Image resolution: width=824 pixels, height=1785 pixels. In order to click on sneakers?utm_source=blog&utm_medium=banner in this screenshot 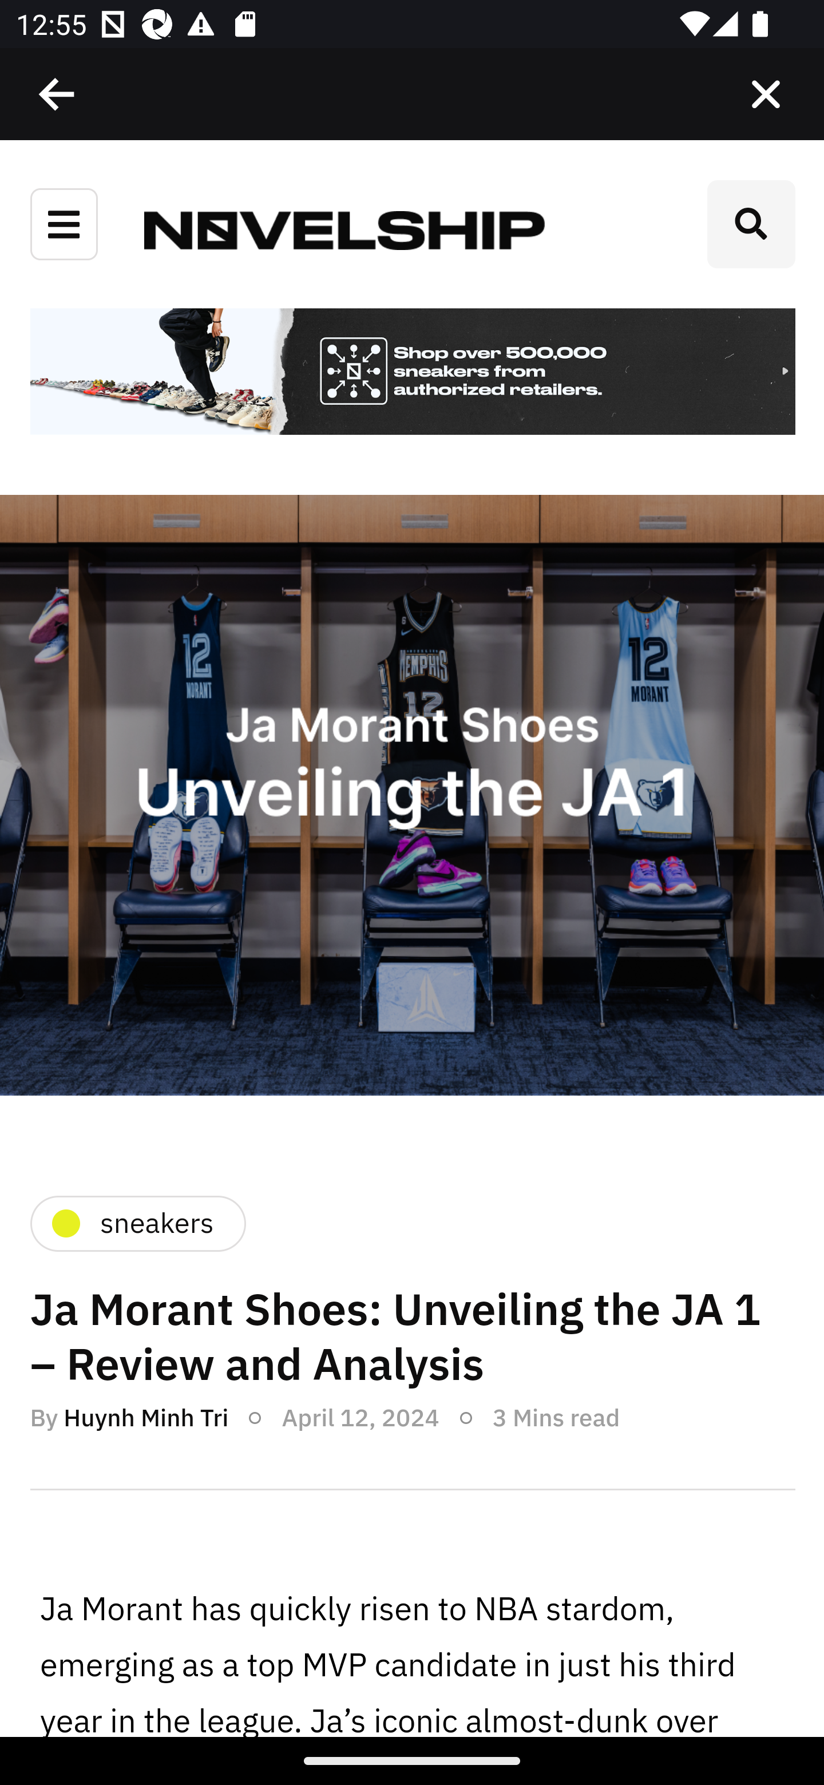, I will do `click(412, 373)`.